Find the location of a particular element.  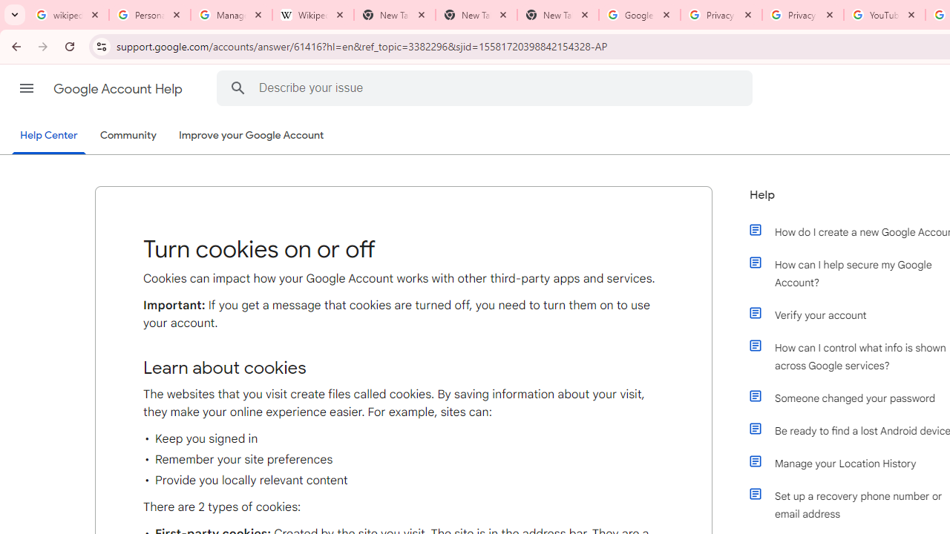

Help Center is located at coordinates (49, 136).